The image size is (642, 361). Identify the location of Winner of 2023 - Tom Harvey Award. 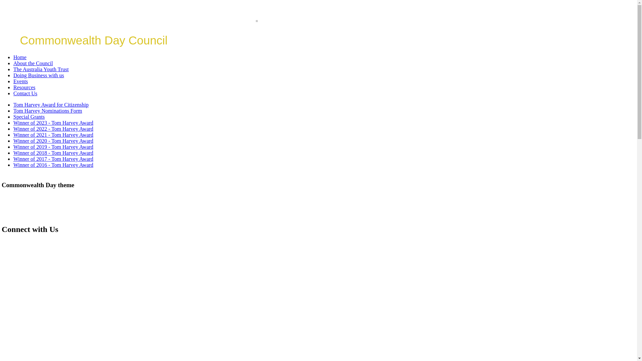
(53, 123).